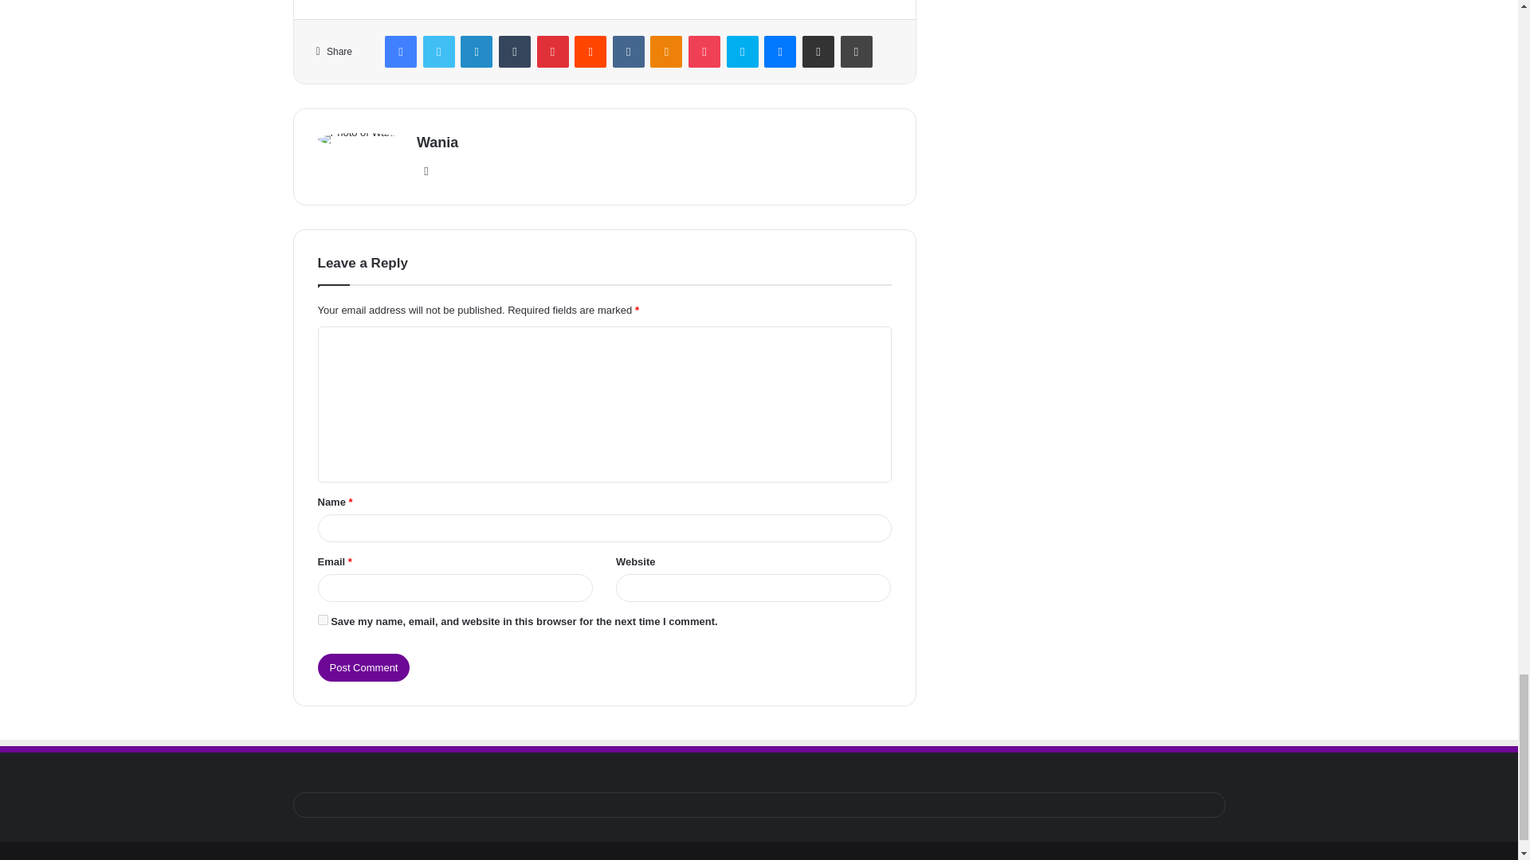  What do you see at coordinates (322, 620) in the screenshot?
I see `yes` at bounding box center [322, 620].